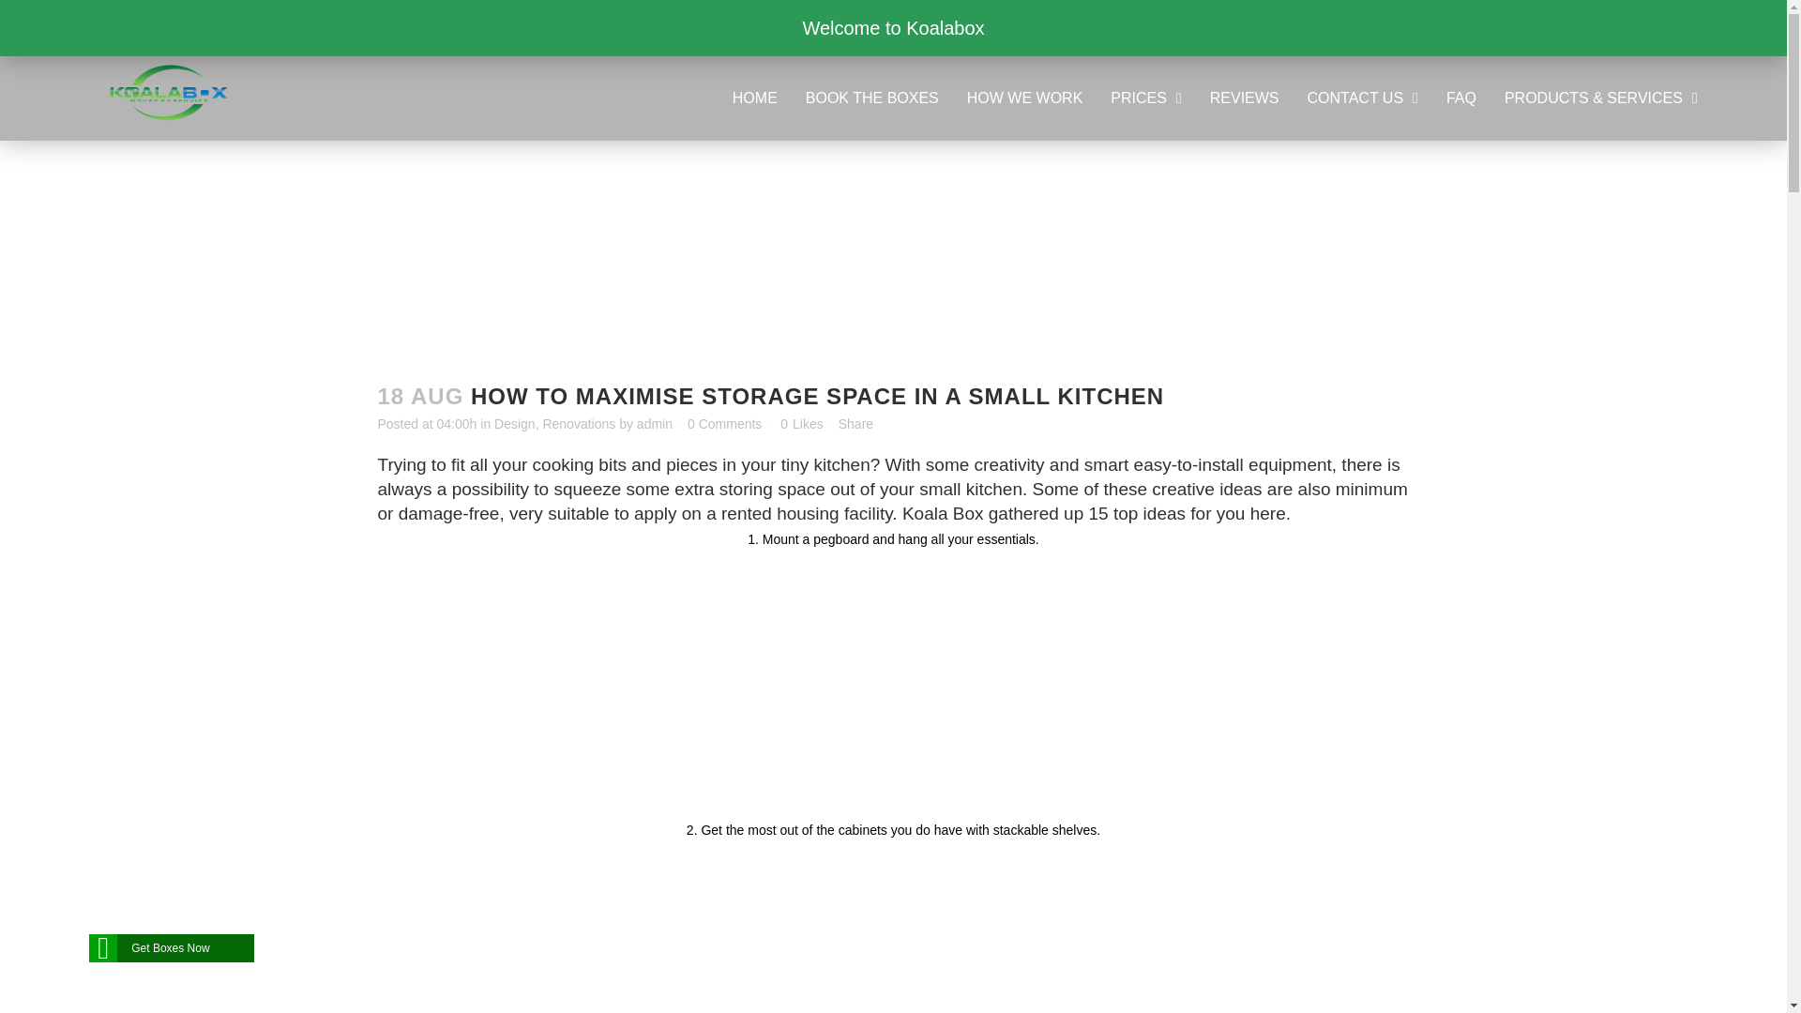  What do you see at coordinates (1244, 98) in the screenshot?
I see `REVIEWS` at bounding box center [1244, 98].